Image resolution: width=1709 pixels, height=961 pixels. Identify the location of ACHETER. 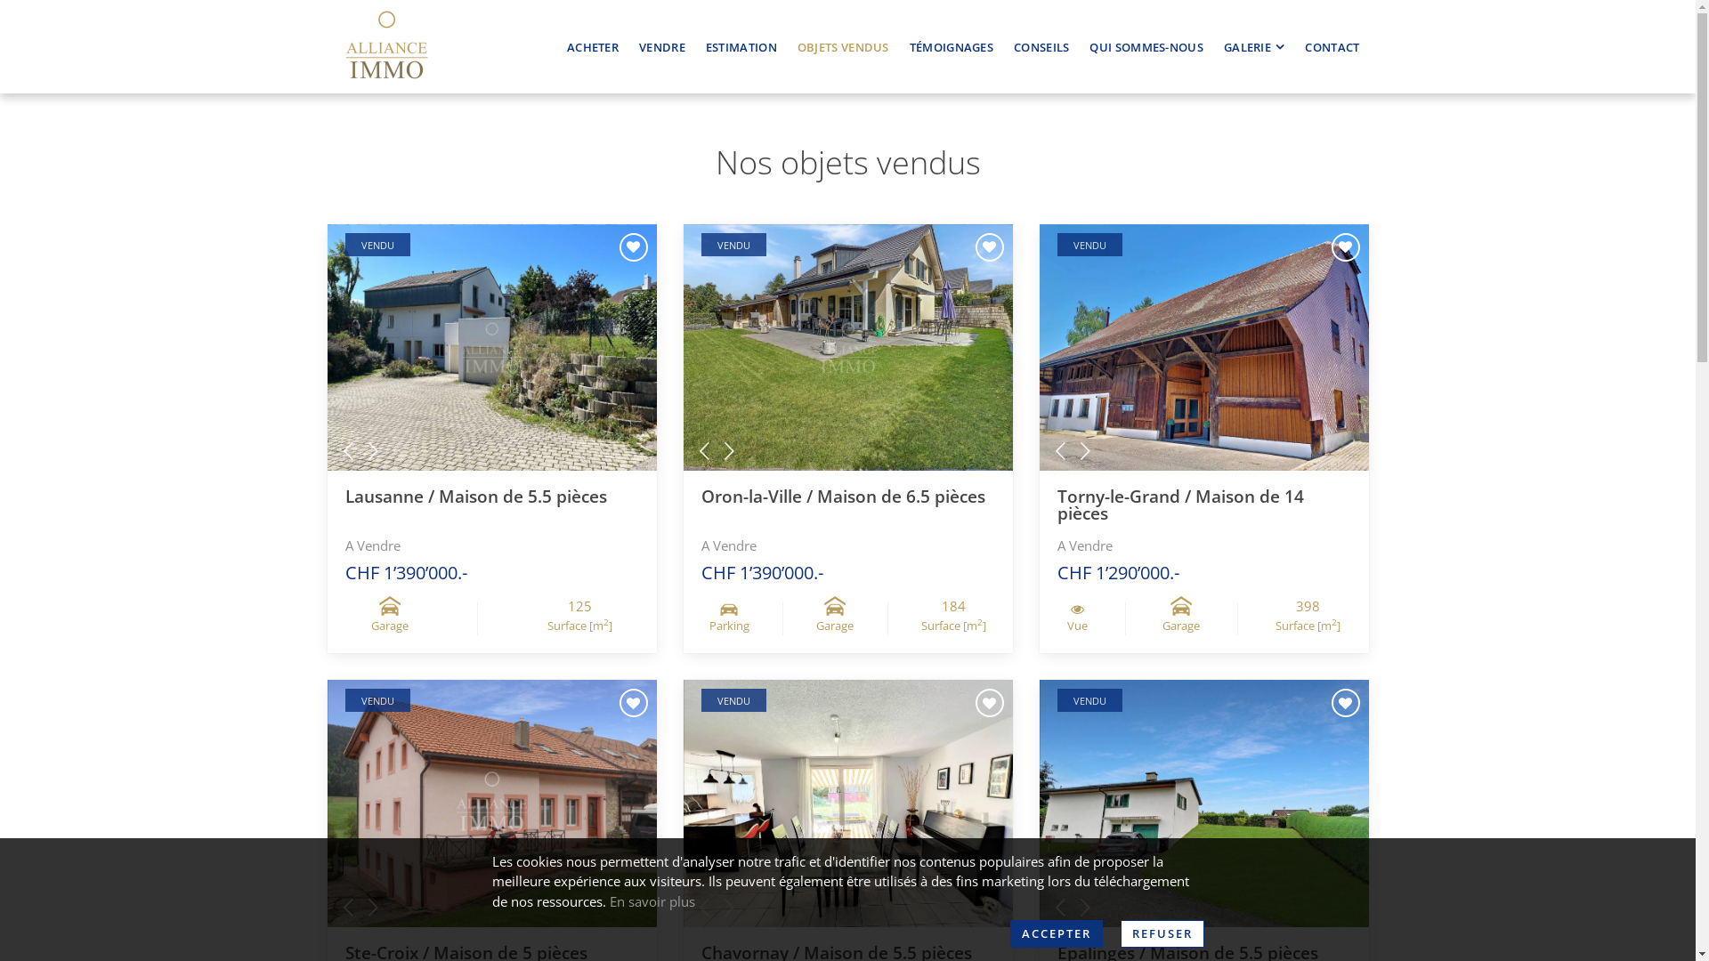
(593, 46).